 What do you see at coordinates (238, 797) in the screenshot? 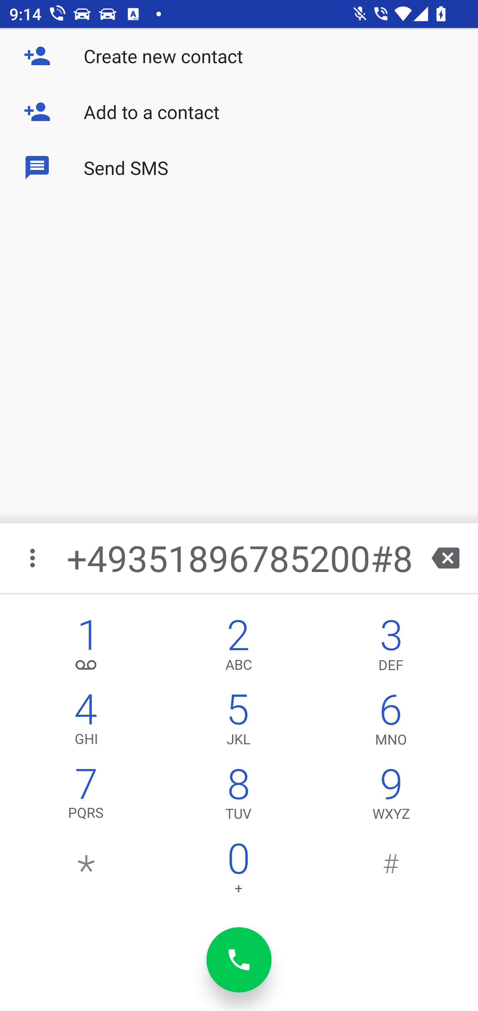
I see `8,TUV 8 TUV` at bounding box center [238, 797].